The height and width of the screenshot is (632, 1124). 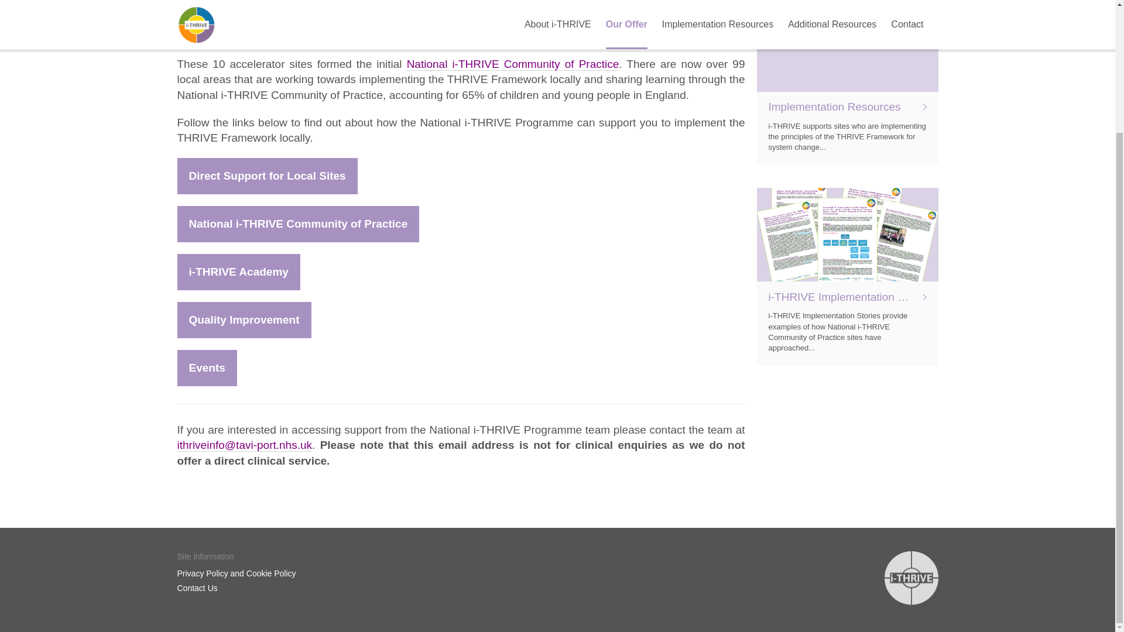 I want to click on View i-THRIVE Implementation Stories, so click(x=847, y=276).